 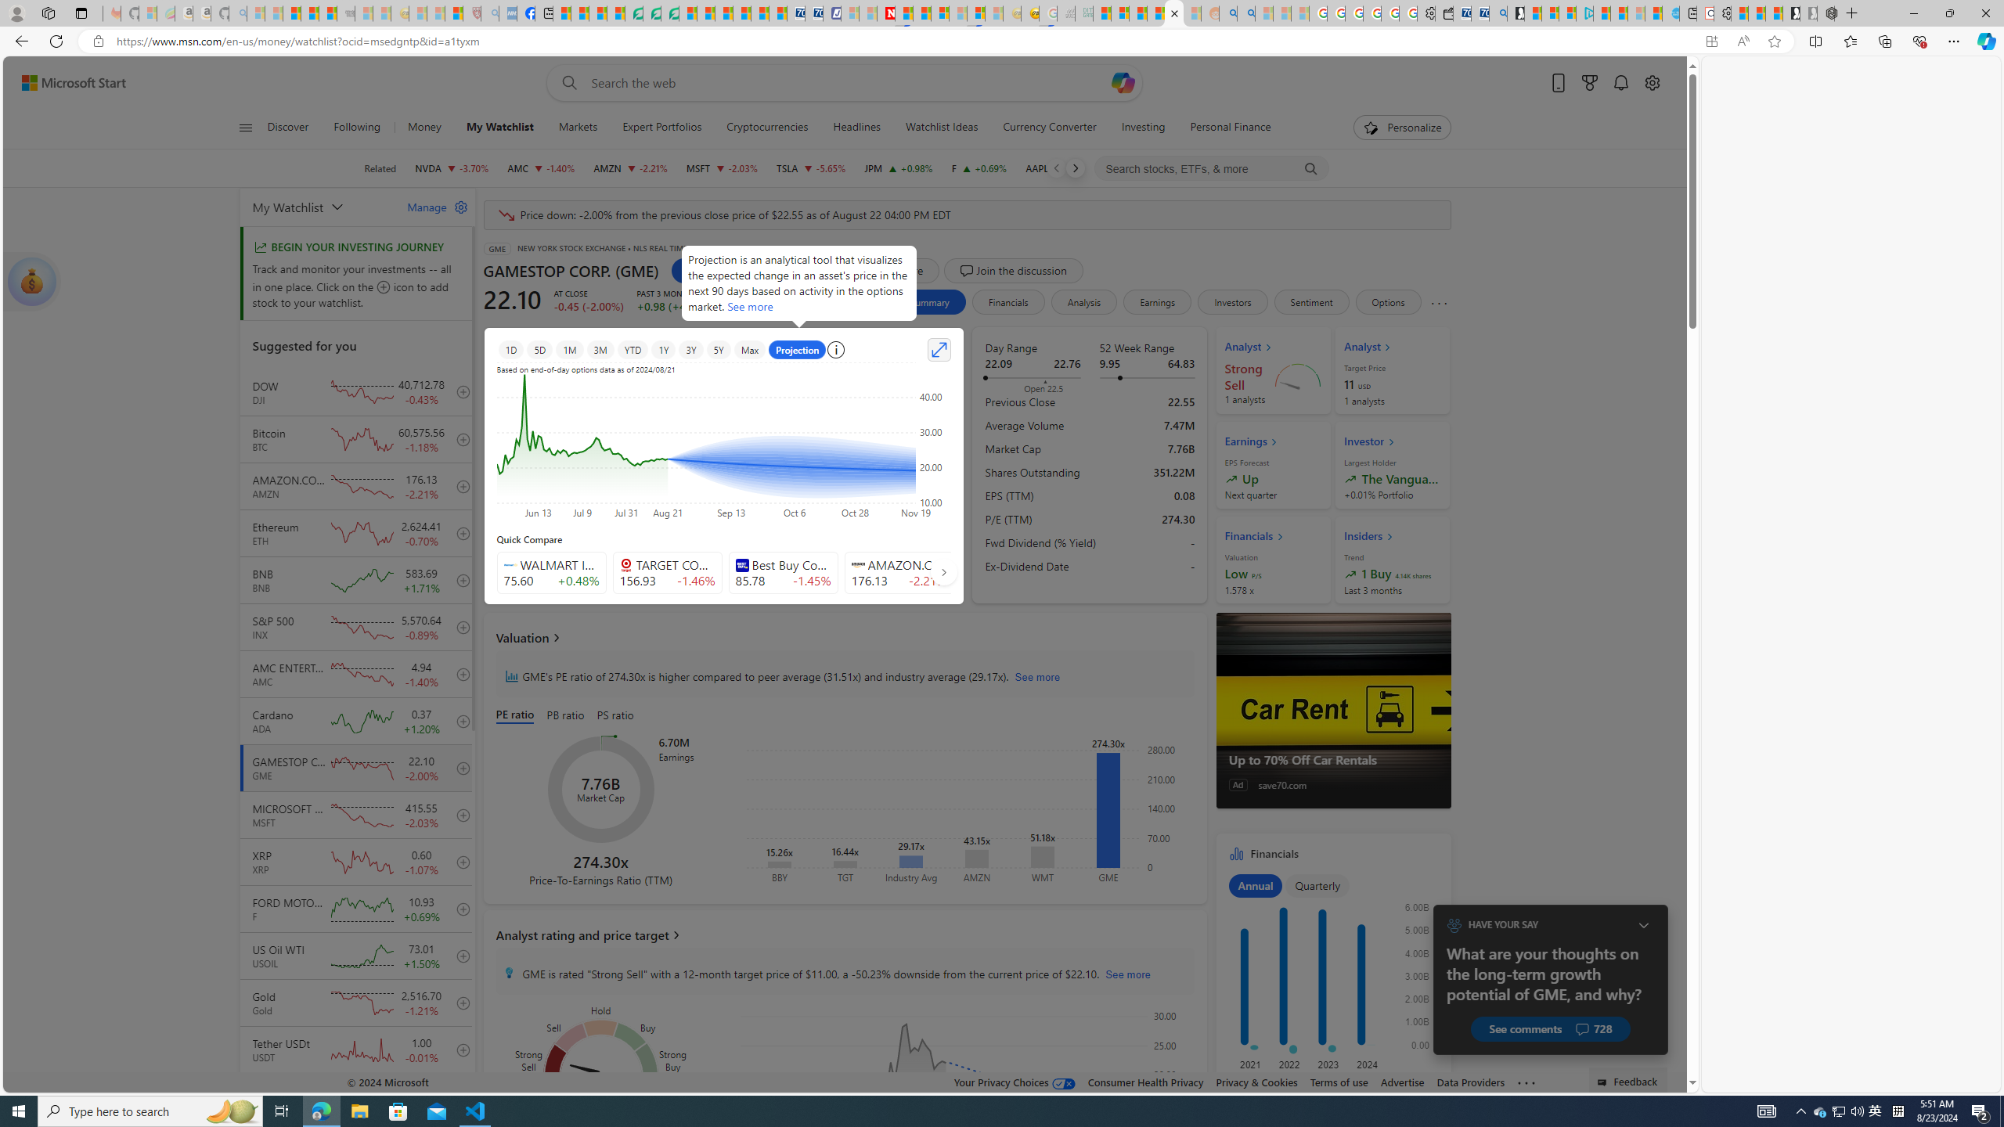 I want to click on Previous, so click(x=1055, y=168).